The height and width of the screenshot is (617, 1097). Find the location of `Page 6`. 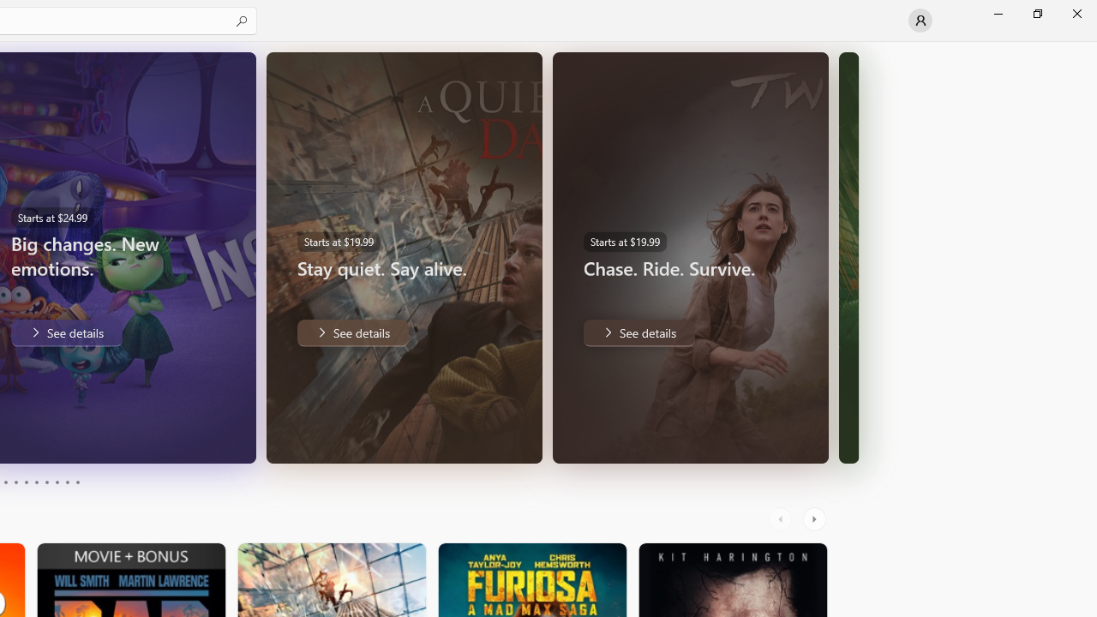

Page 6 is located at coordinates (36, 482).